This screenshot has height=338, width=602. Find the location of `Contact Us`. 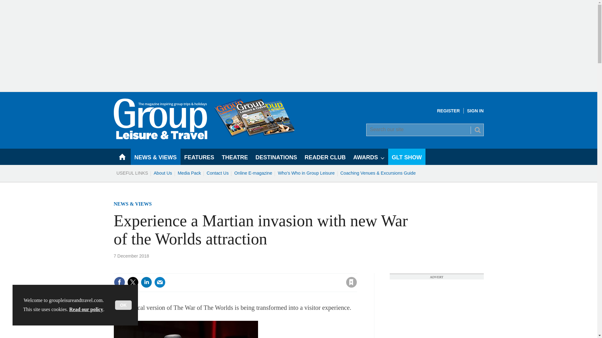

Contact Us is located at coordinates (218, 173).